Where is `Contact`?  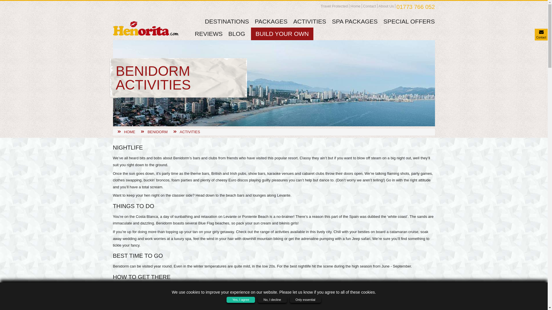 Contact is located at coordinates (369, 6).